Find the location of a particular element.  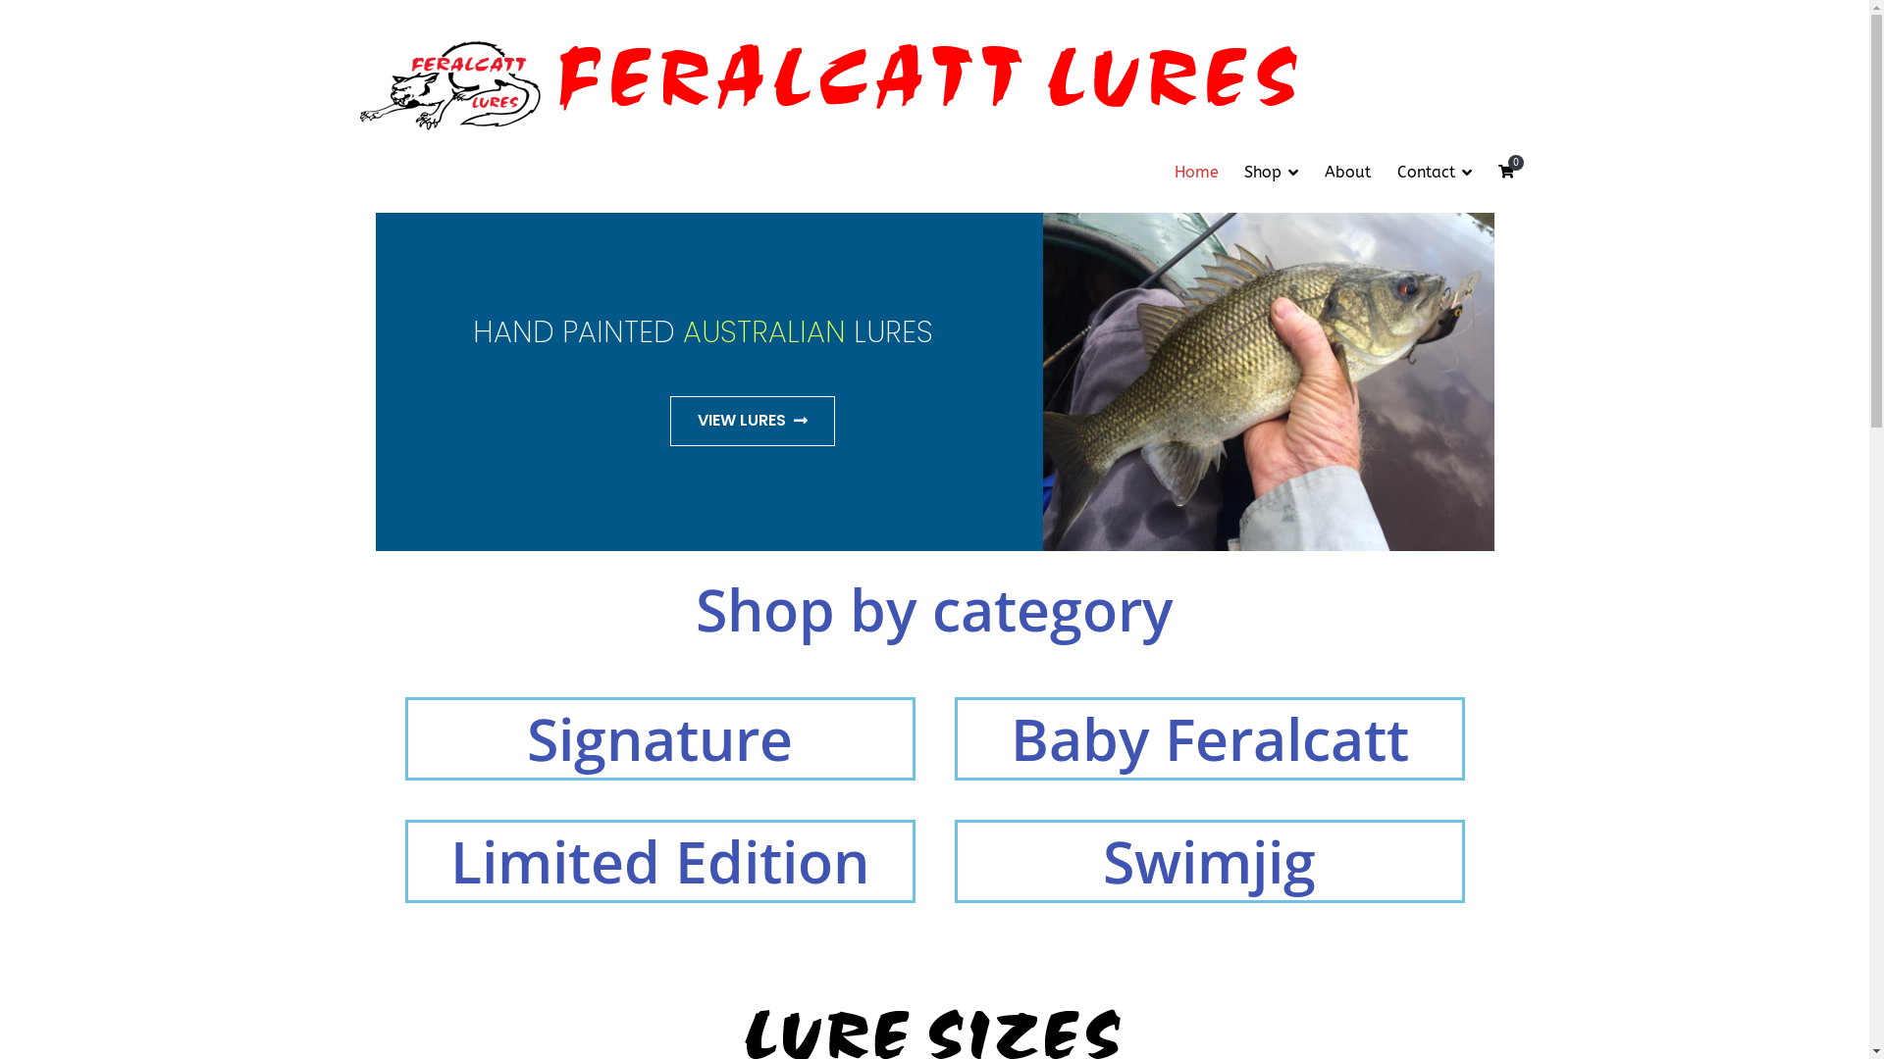

0 is located at coordinates (1505, 173).